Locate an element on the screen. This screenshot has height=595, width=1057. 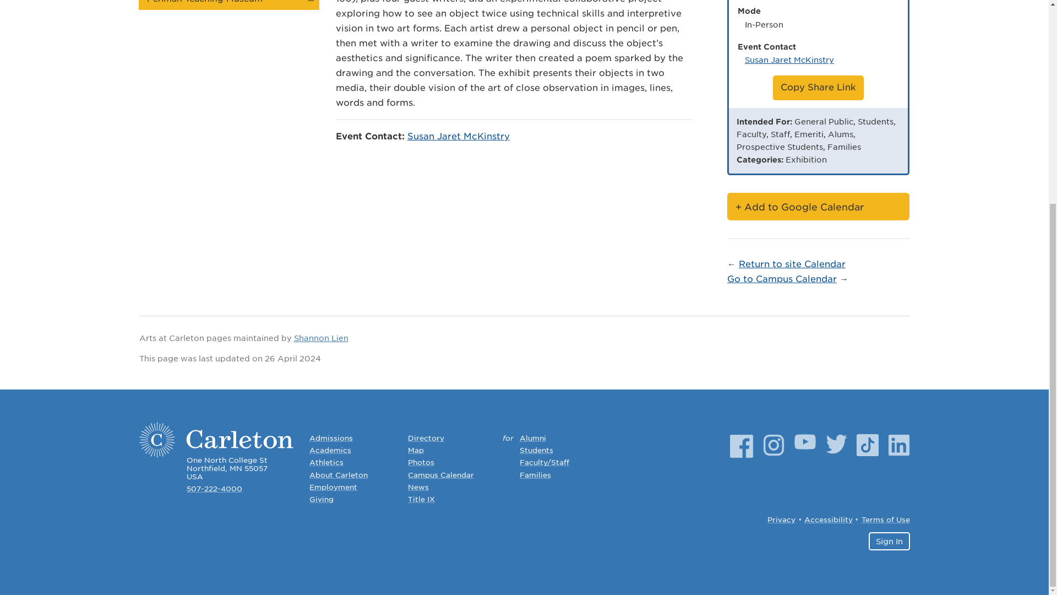
Perlman Teaching Museum is located at coordinates (228, 4).